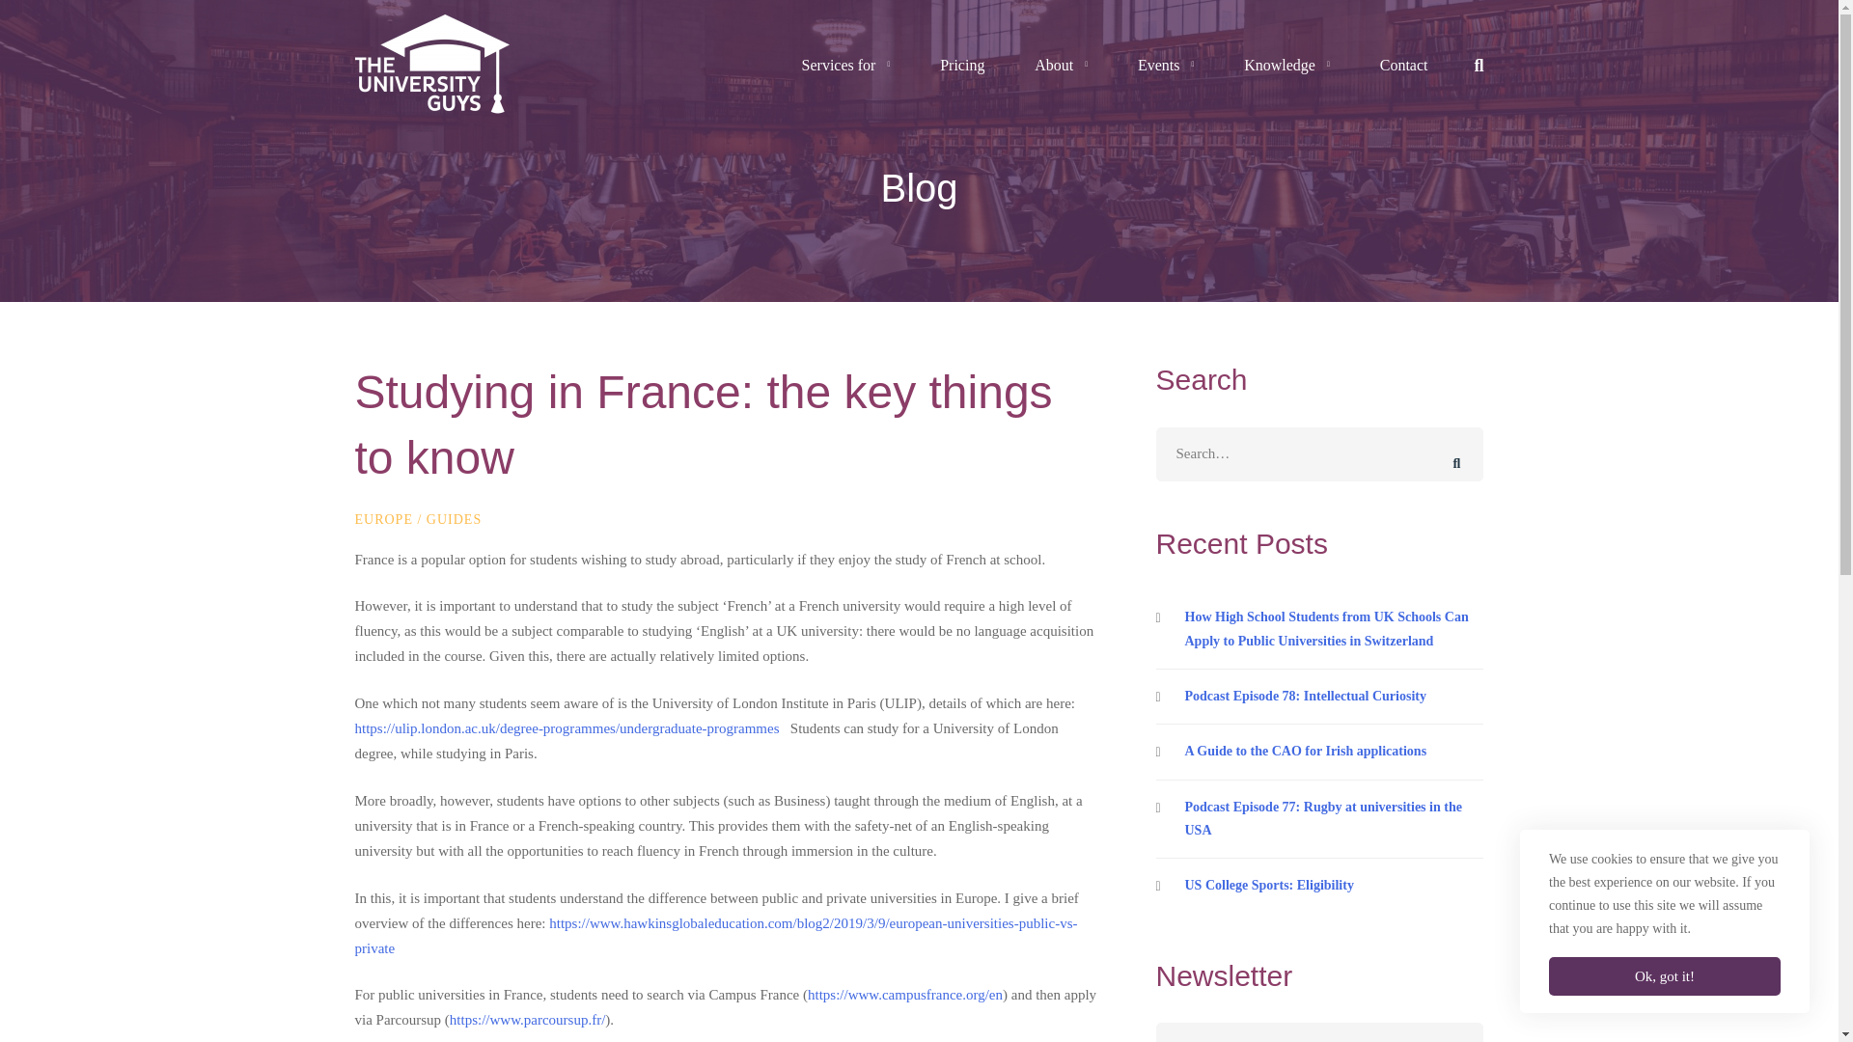  Describe the element at coordinates (1320, 453) in the screenshot. I see `Search for:` at that location.